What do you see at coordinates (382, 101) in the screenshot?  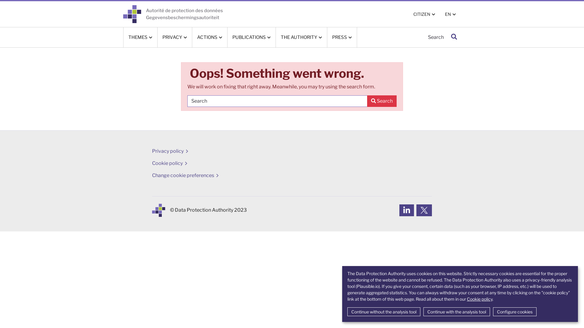 I see `Search` at bounding box center [382, 101].